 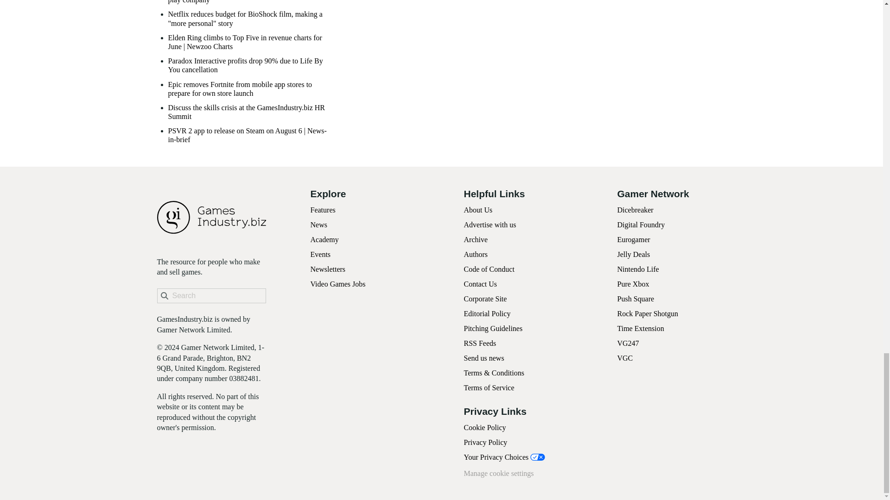 I want to click on Events, so click(x=321, y=255).